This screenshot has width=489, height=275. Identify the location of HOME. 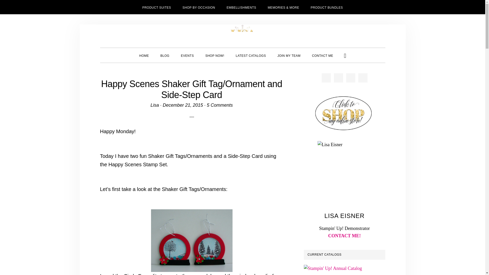
(144, 55).